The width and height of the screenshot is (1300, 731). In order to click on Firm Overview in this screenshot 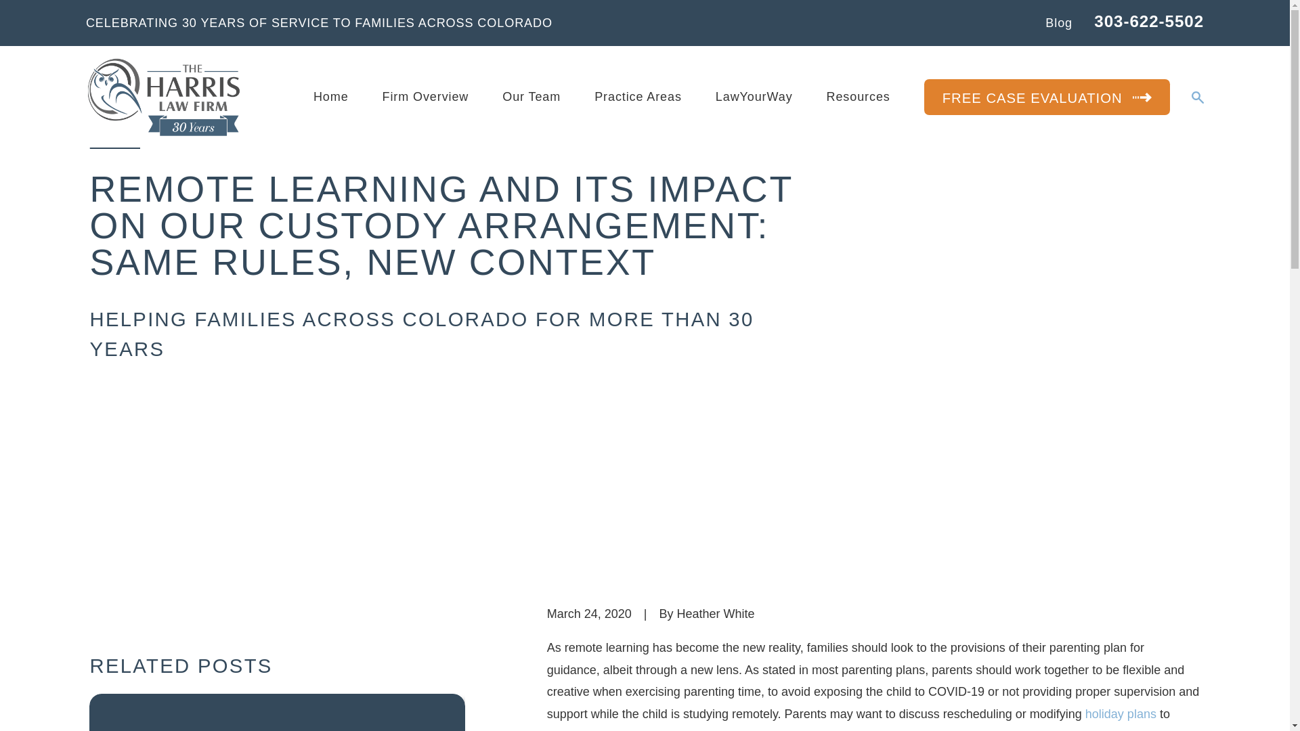, I will do `click(425, 97)`.